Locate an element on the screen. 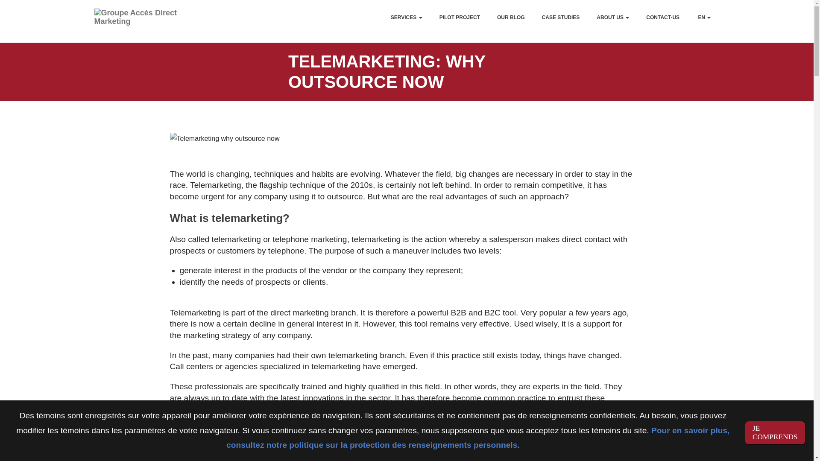 This screenshot has width=820, height=461. About us is located at coordinates (612, 18).